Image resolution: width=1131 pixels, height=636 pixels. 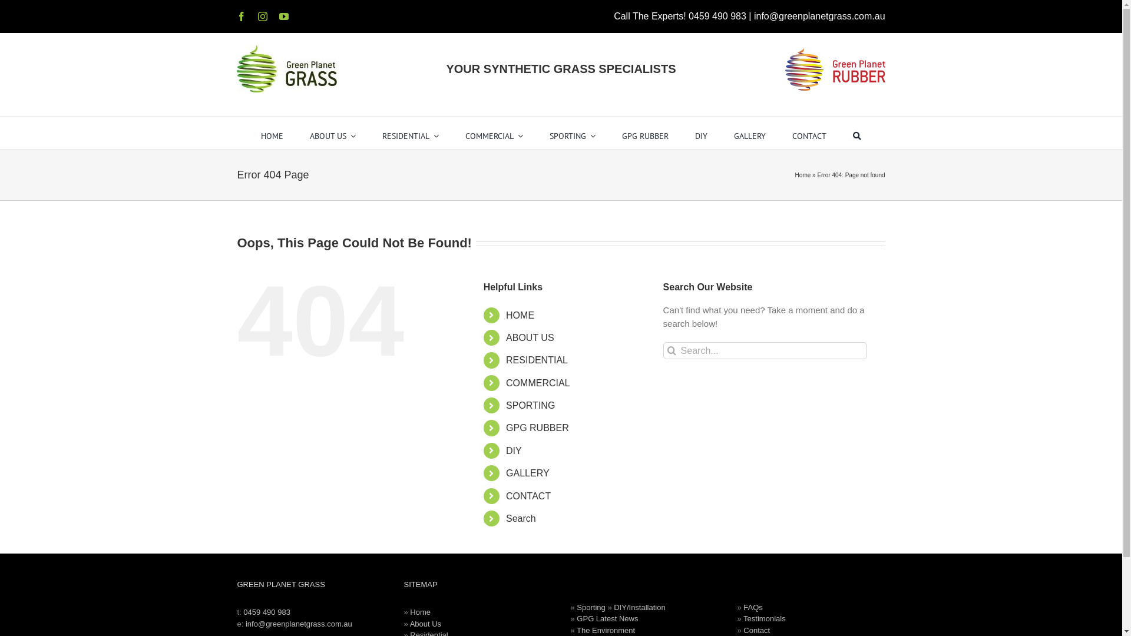 I want to click on DIY, so click(x=701, y=133).